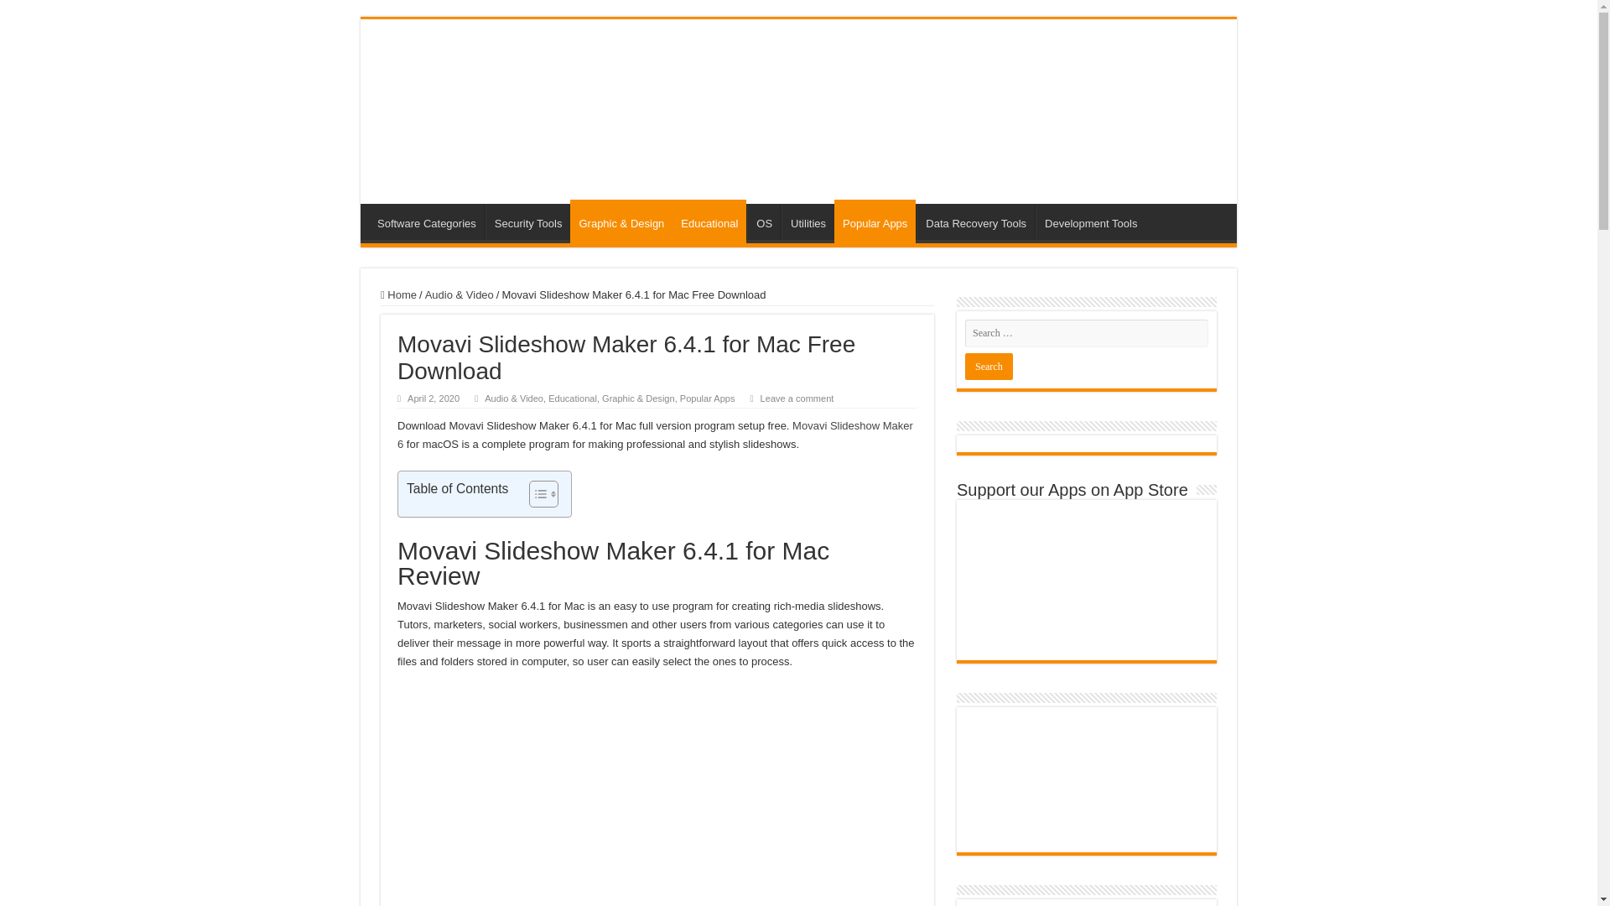  I want to click on Search, so click(988, 366).